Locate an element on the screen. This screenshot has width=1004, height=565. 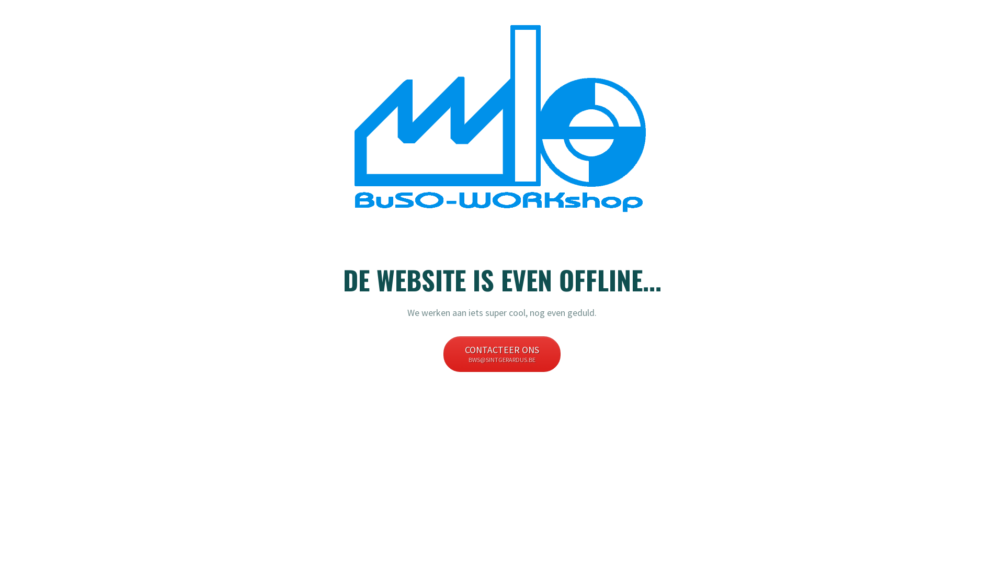
CONTACTEER ONS
BWS@SINTGERARDUS.BE is located at coordinates (502, 354).